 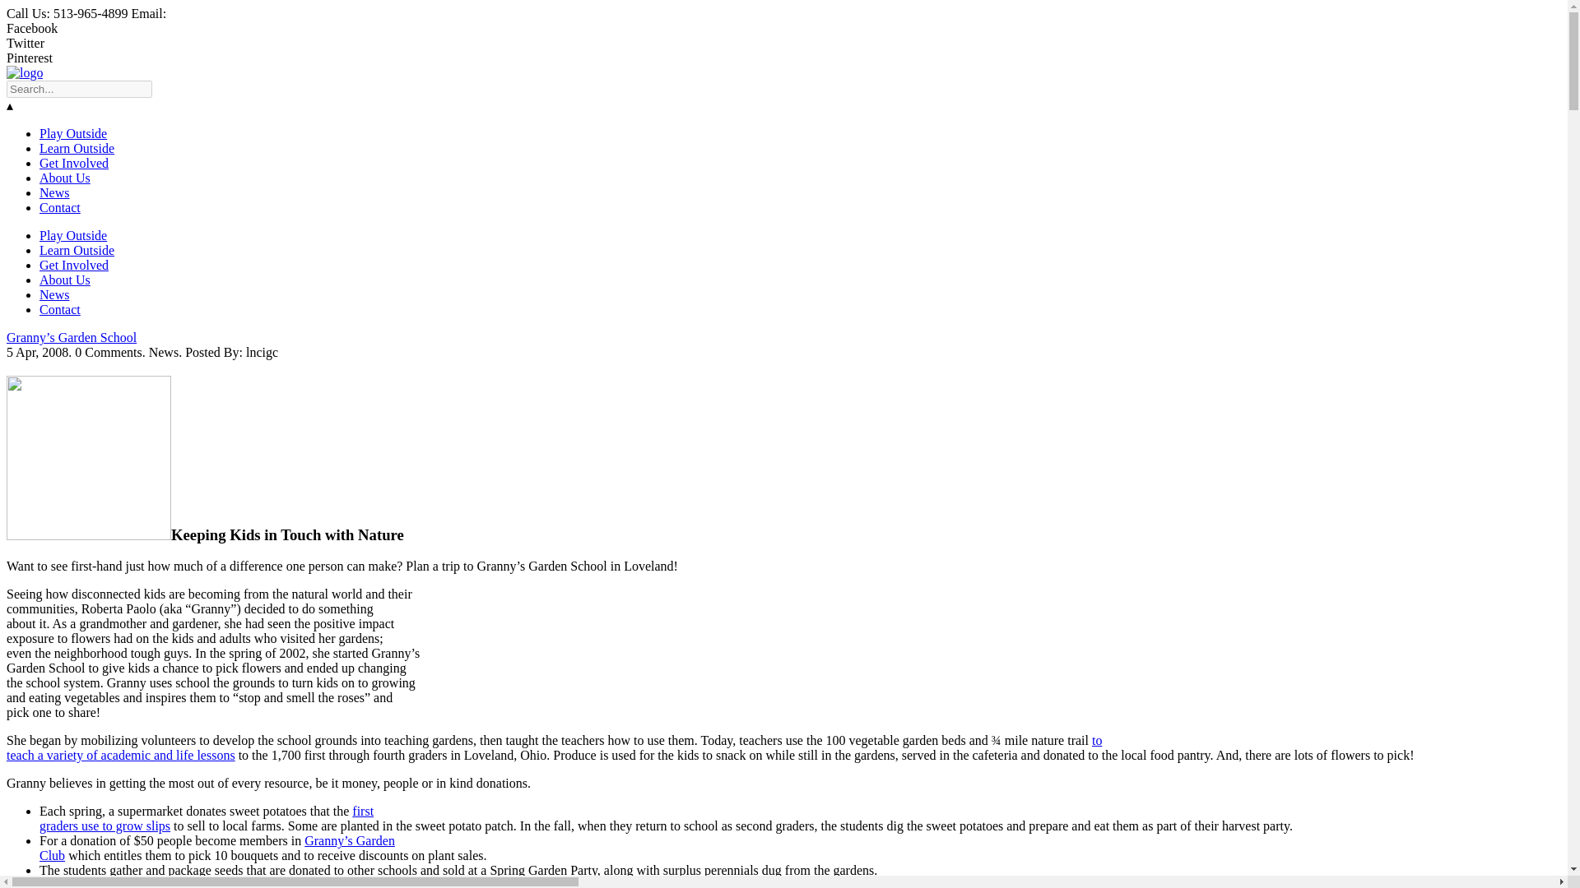 I want to click on About Us, so click(x=59, y=309).